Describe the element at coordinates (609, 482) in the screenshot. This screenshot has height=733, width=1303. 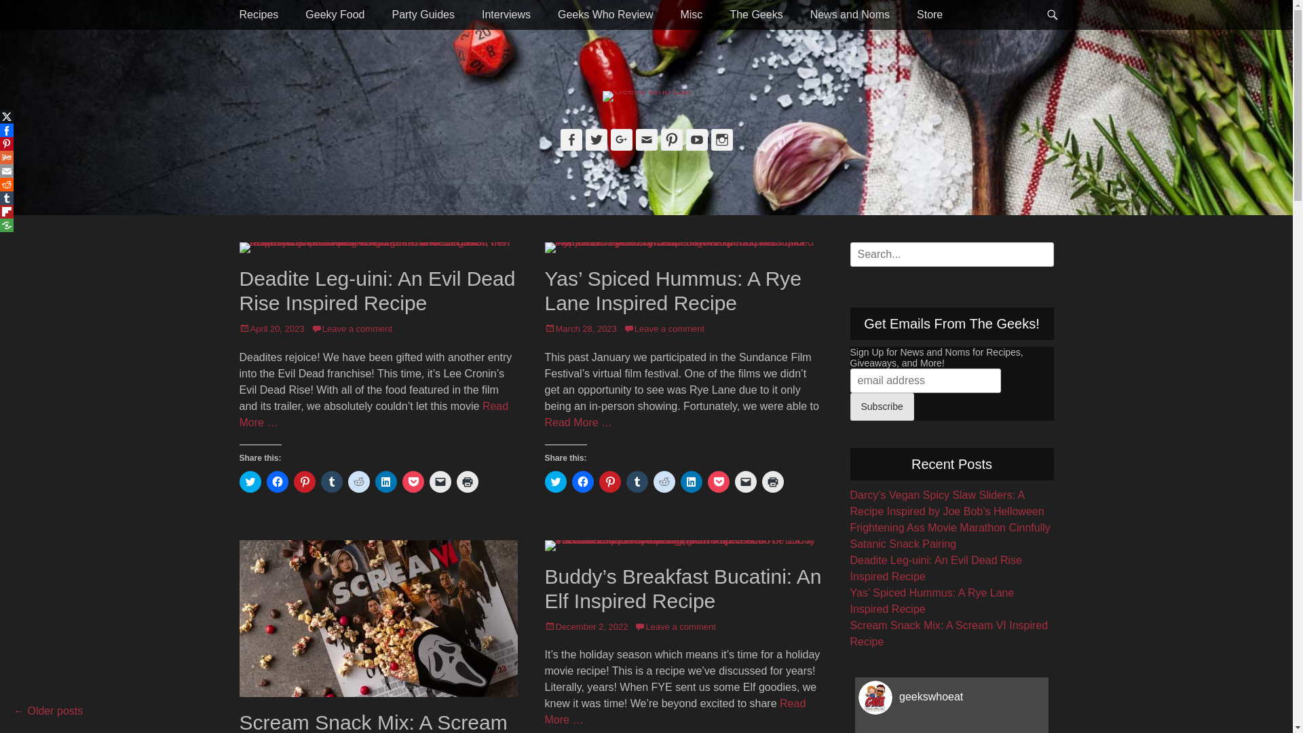
I see `Click to share on Pinterest (Opens in new window)` at that location.